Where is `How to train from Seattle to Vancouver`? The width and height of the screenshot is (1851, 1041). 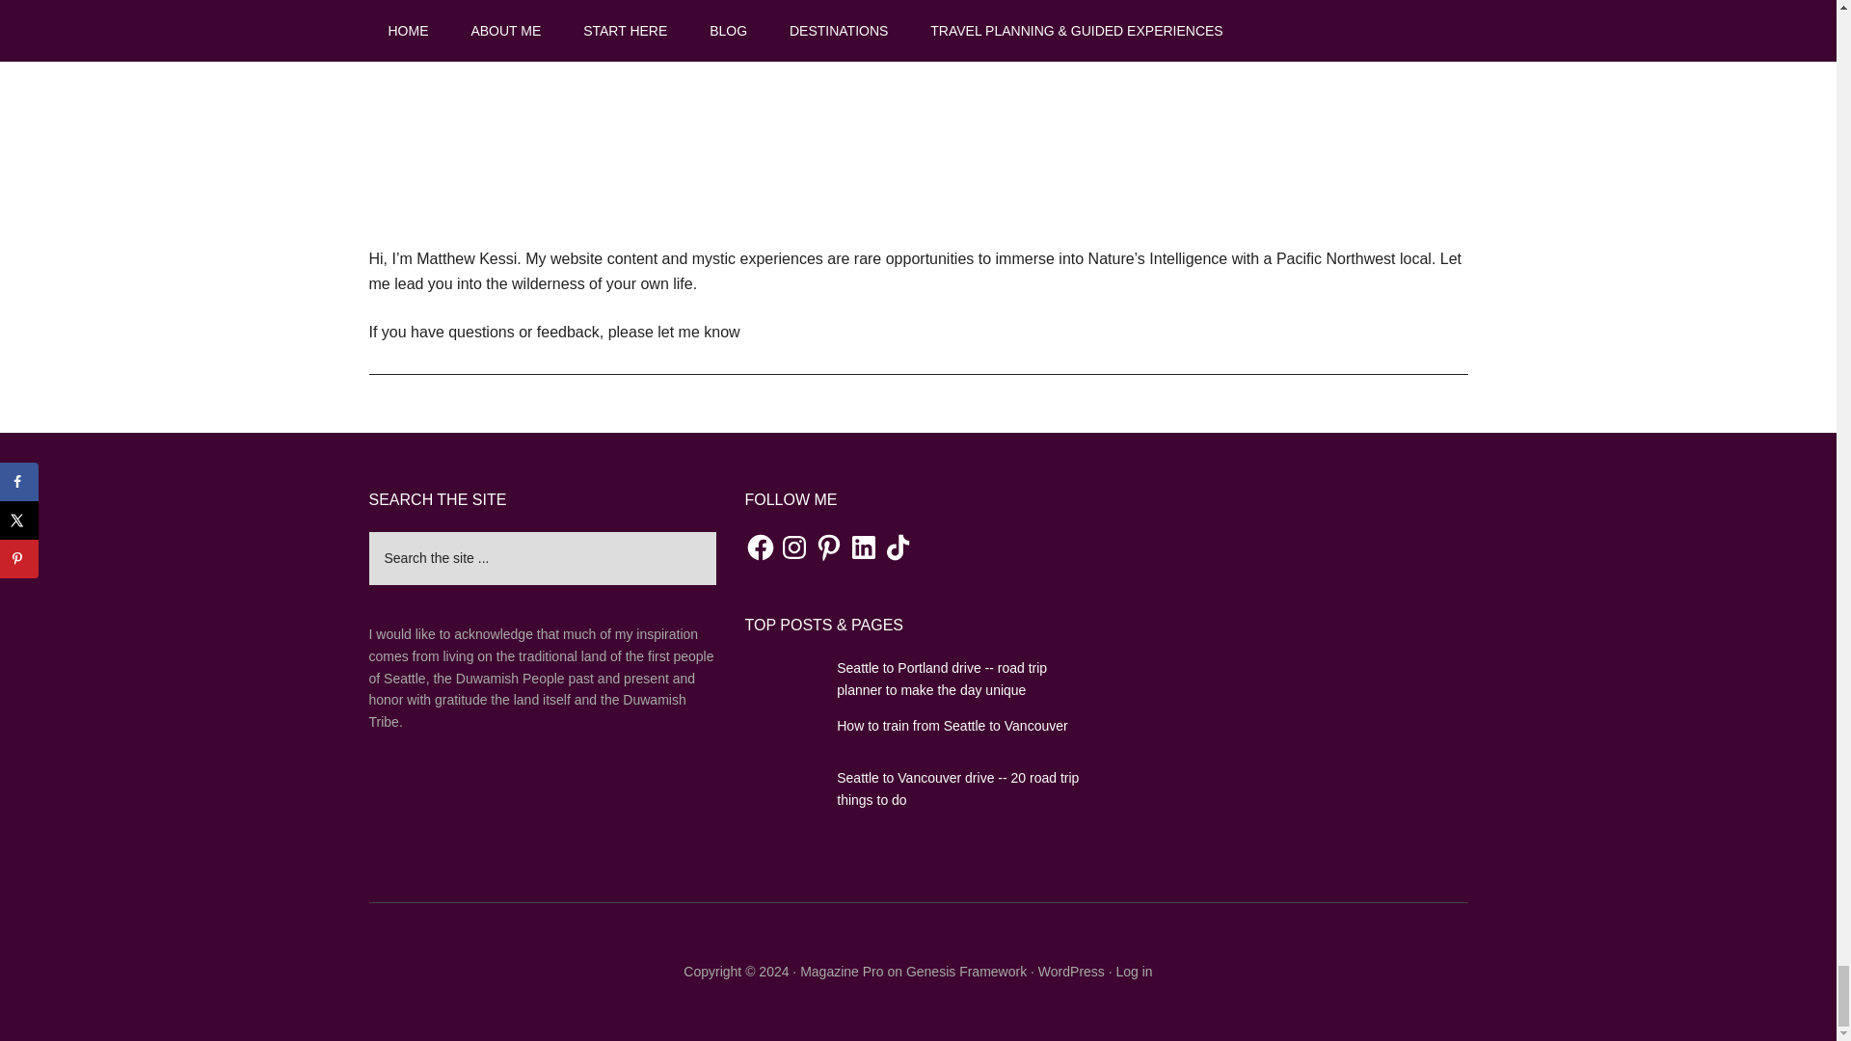 How to train from Seattle to Vancouver is located at coordinates (952, 726).